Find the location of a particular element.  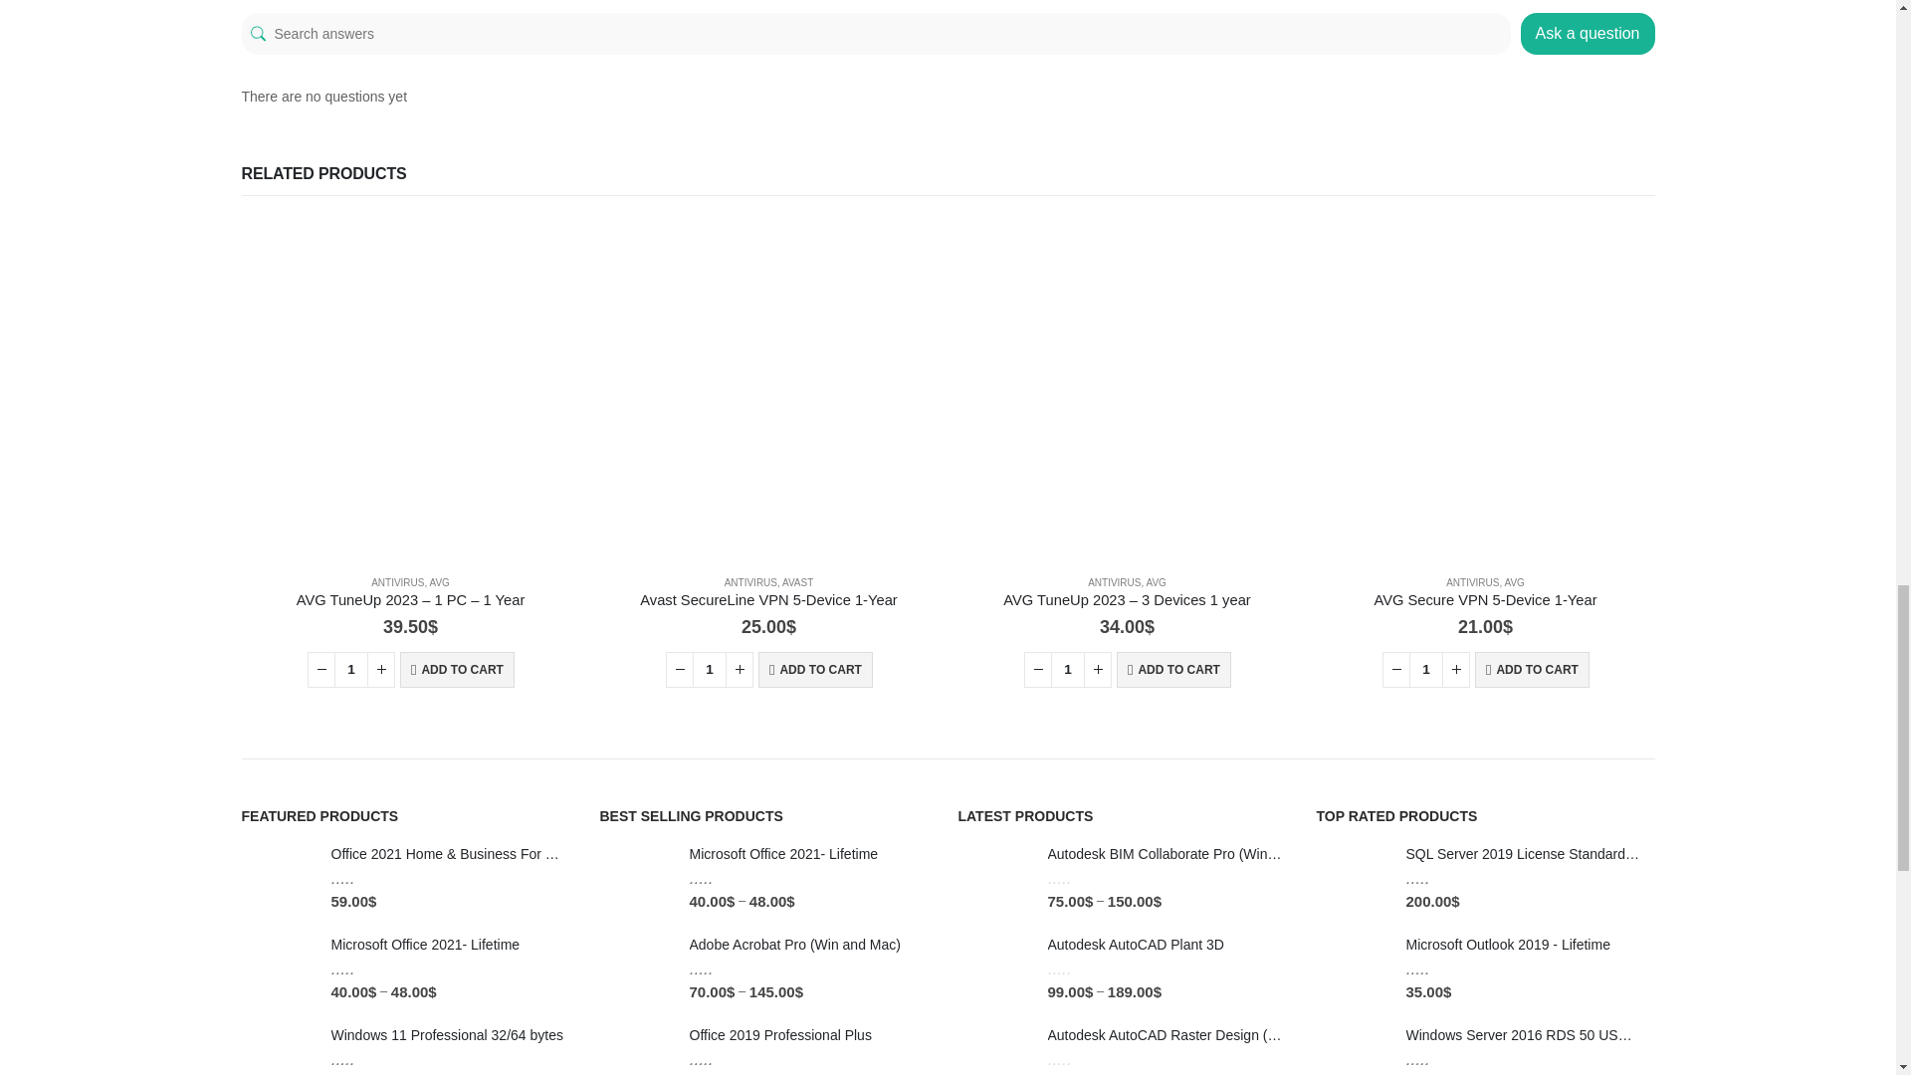

1 is located at coordinates (709, 669).